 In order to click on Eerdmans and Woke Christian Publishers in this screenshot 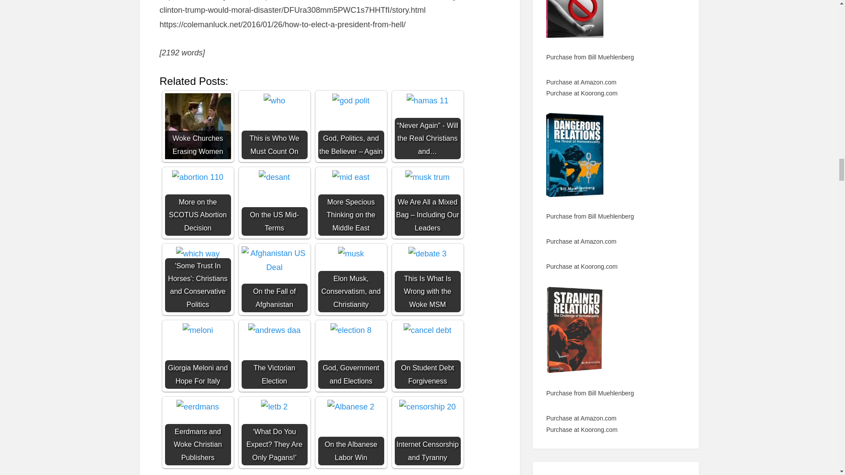, I will do `click(198, 432)`.